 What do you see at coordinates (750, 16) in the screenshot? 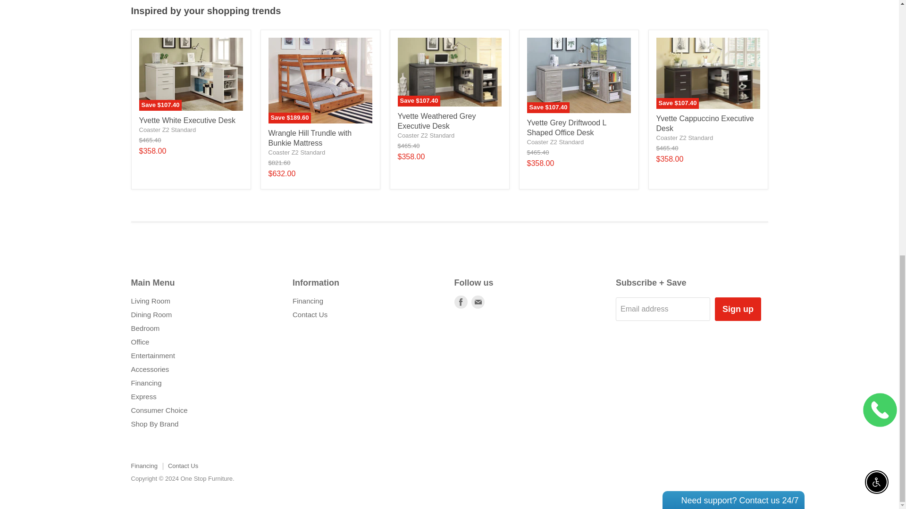
I see `Click to popout into a new window` at bounding box center [750, 16].